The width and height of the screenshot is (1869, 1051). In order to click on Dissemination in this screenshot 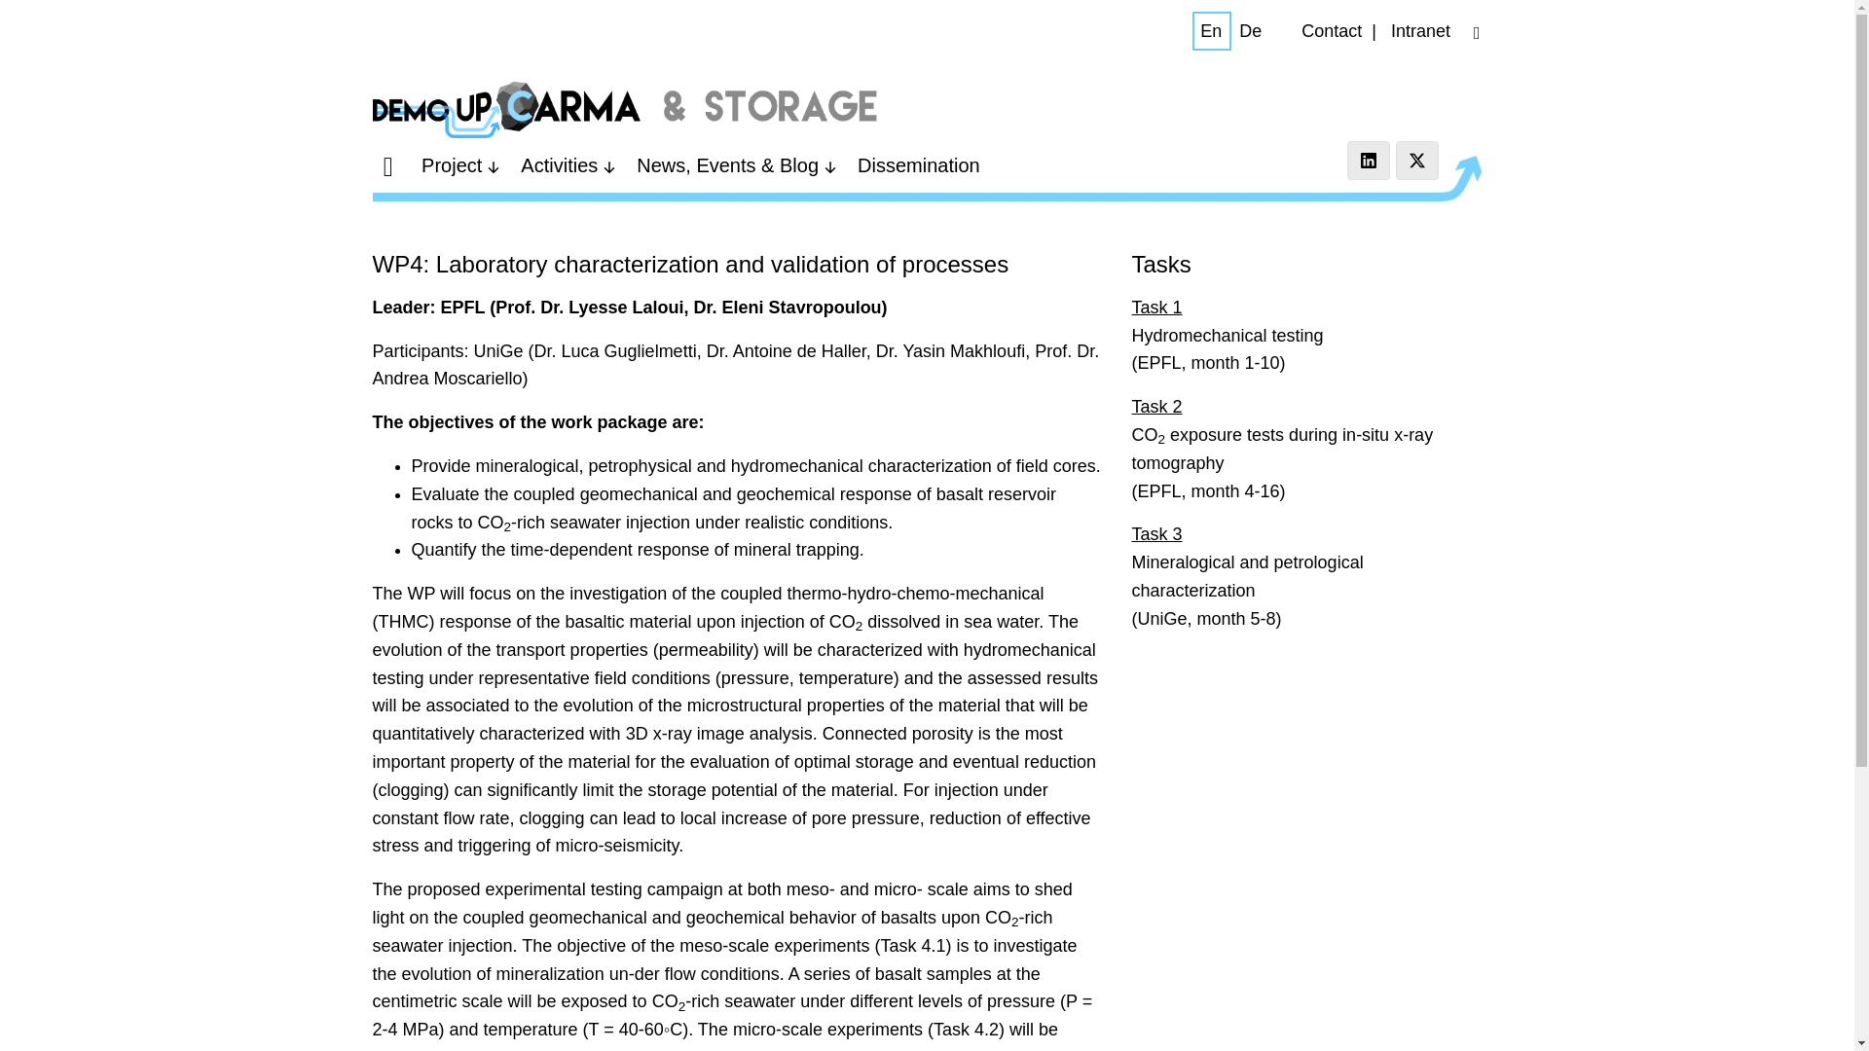, I will do `click(919, 165)`.